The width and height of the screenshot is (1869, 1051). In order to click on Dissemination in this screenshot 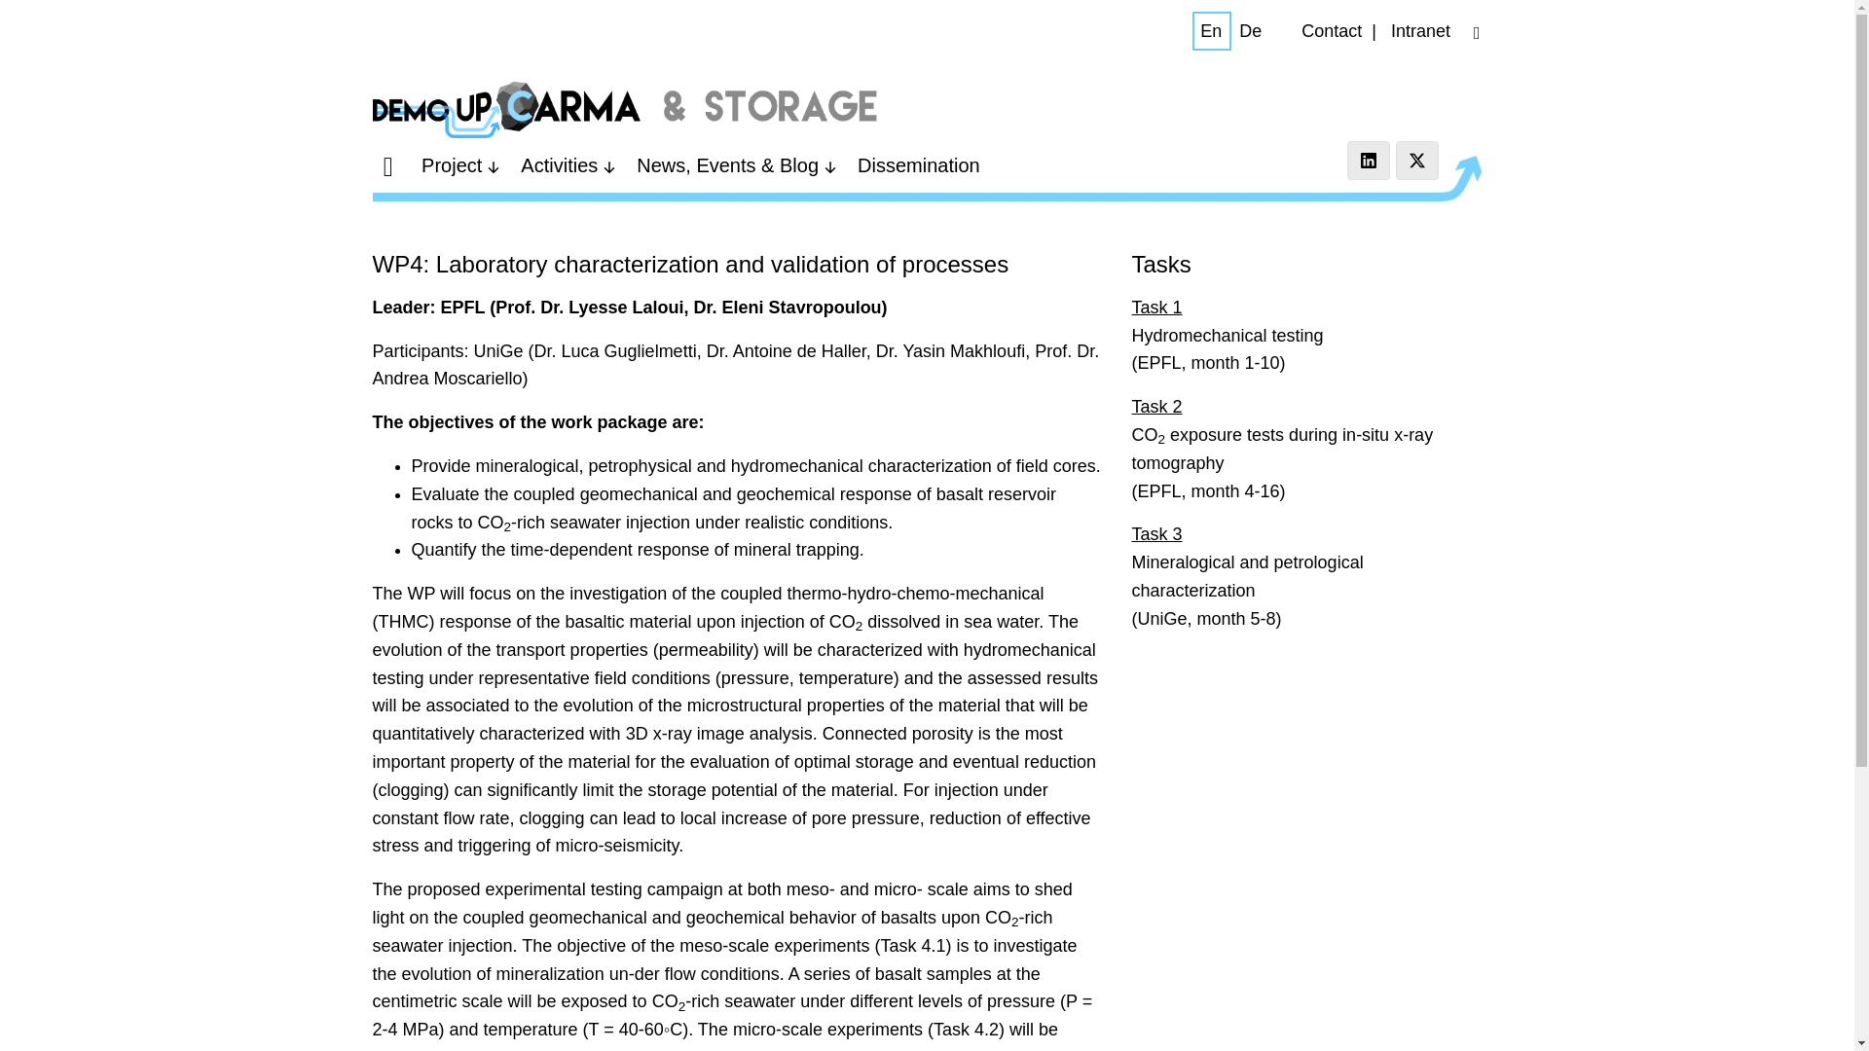, I will do `click(919, 165)`.